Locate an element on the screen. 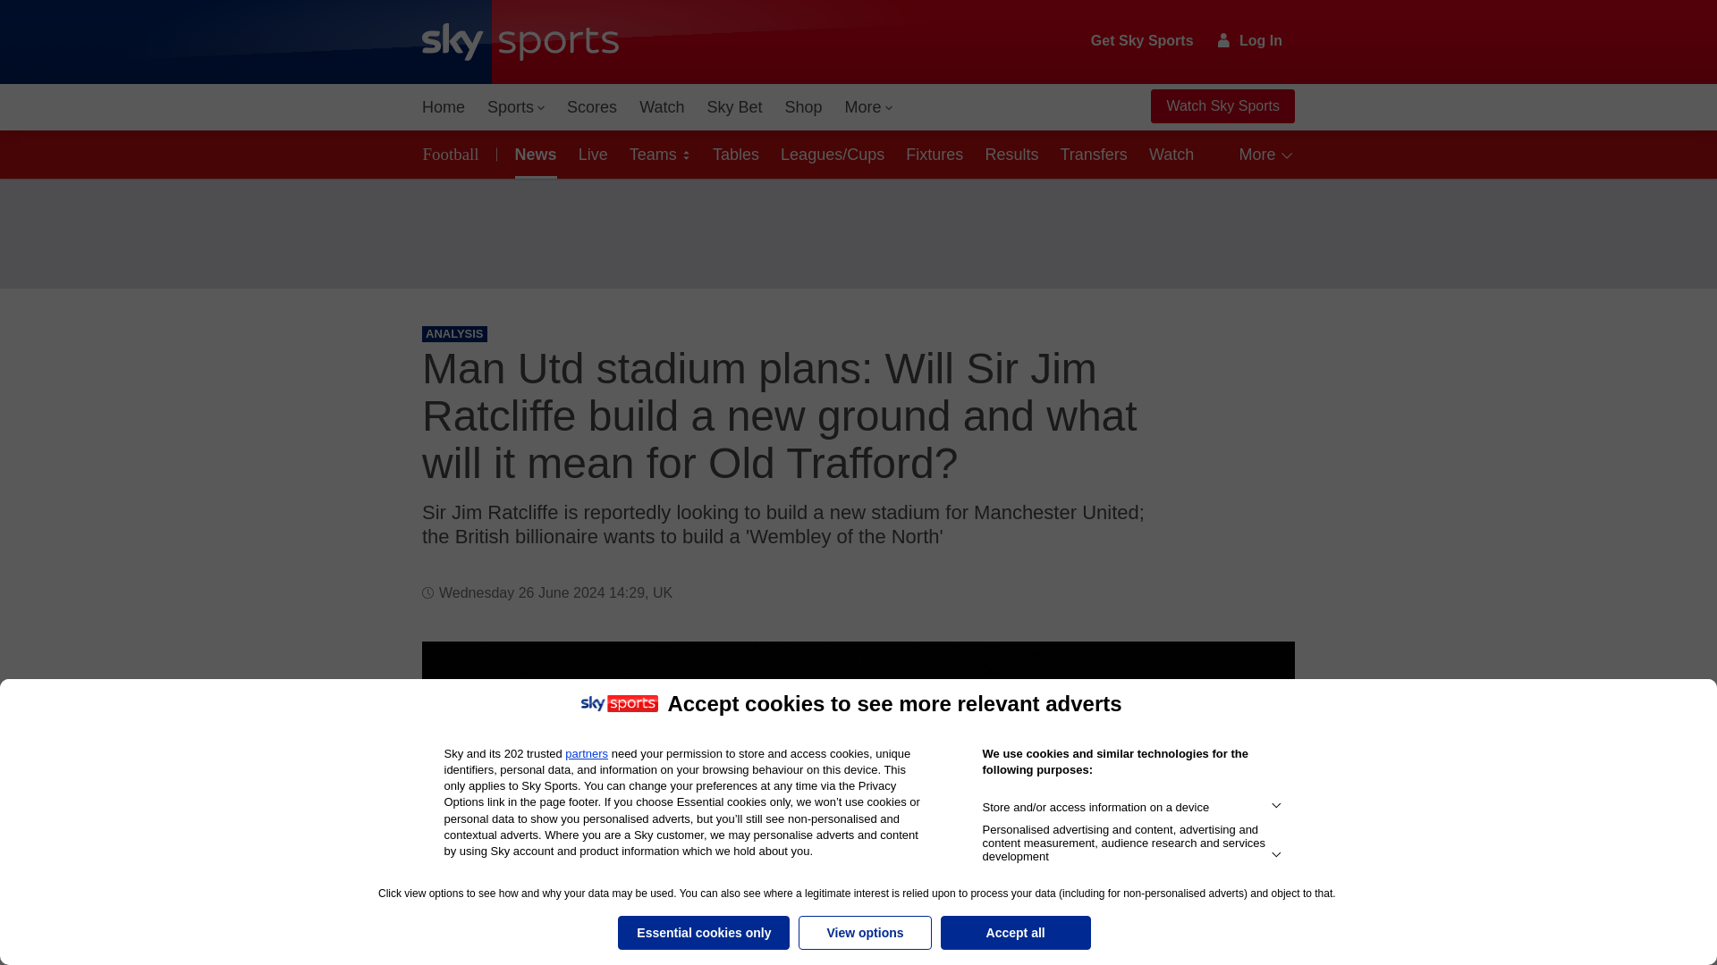 The width and height of the screenshot is (1717, 965). Scores is located at coordinates (592, 107).